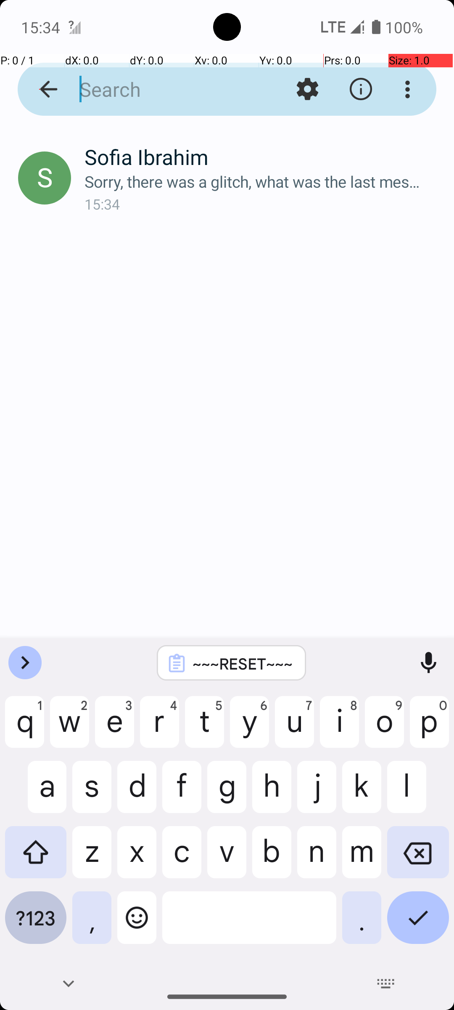 Image resolution: width=454 pixels, height=1010 pixels. I want to click on Sofia Ibrahim, so click(262, 157).